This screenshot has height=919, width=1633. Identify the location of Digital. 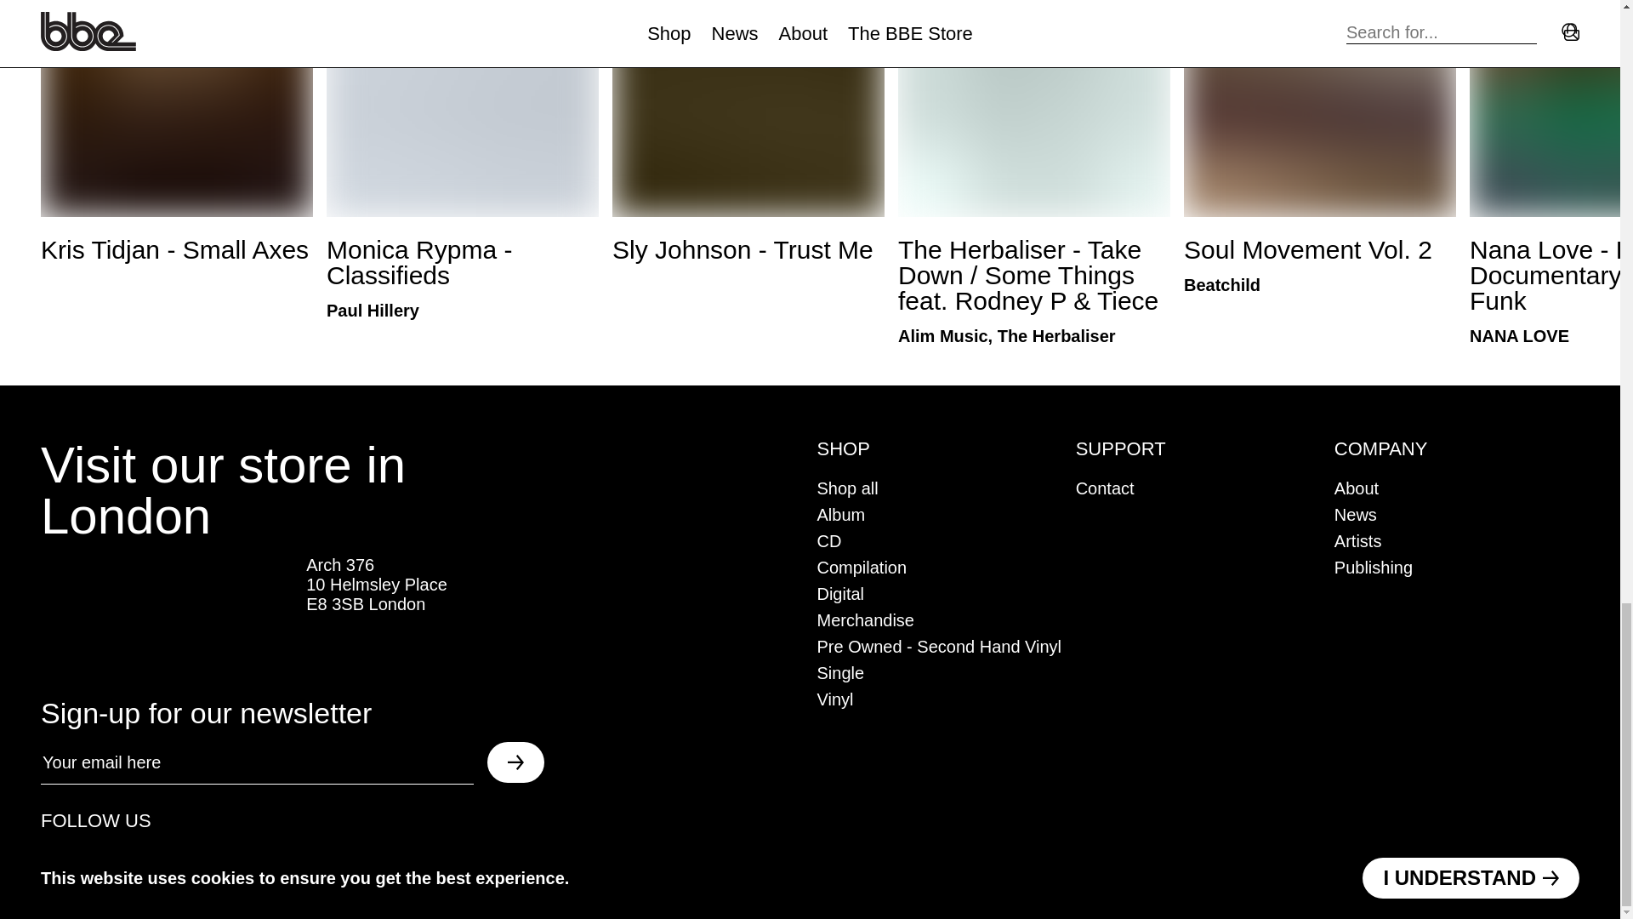
(840, 593).